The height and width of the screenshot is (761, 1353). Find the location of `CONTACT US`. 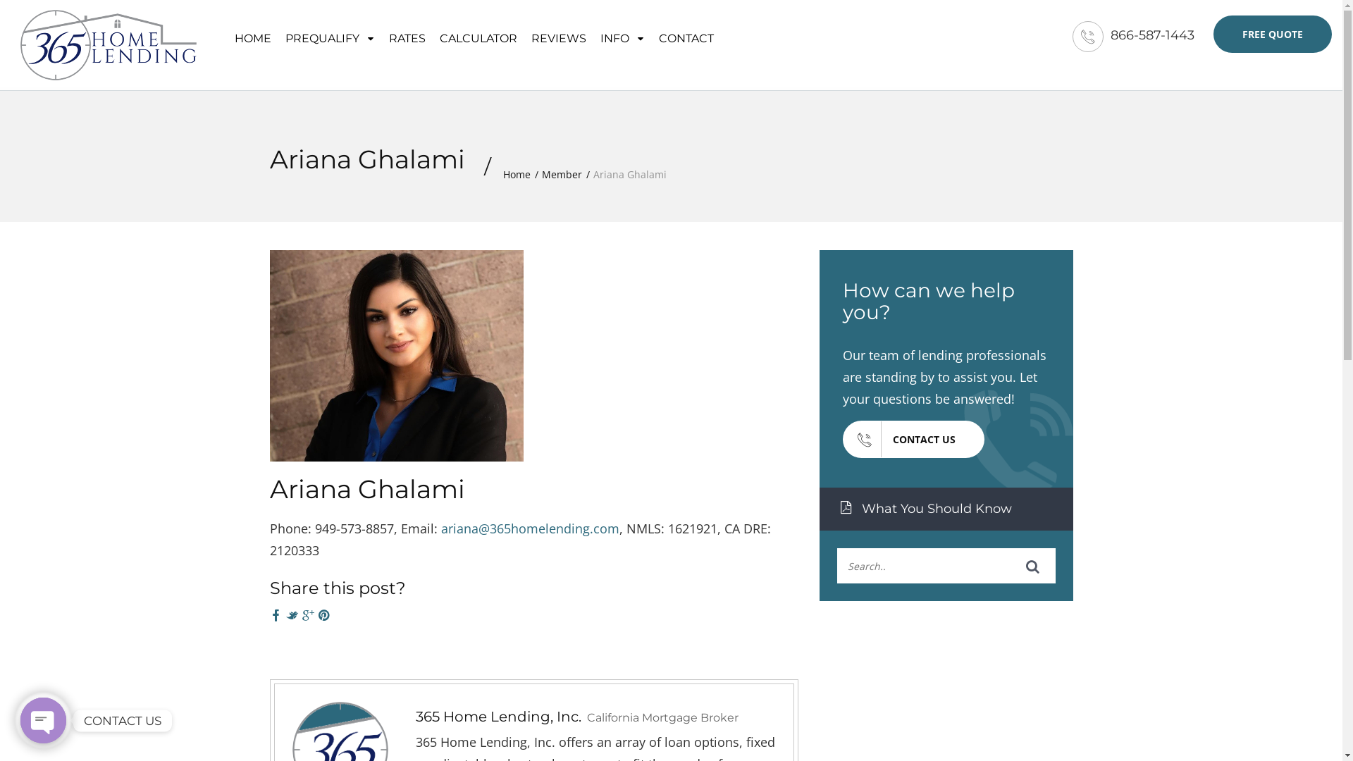

CONTACT US is located at coordinates (913, 440).